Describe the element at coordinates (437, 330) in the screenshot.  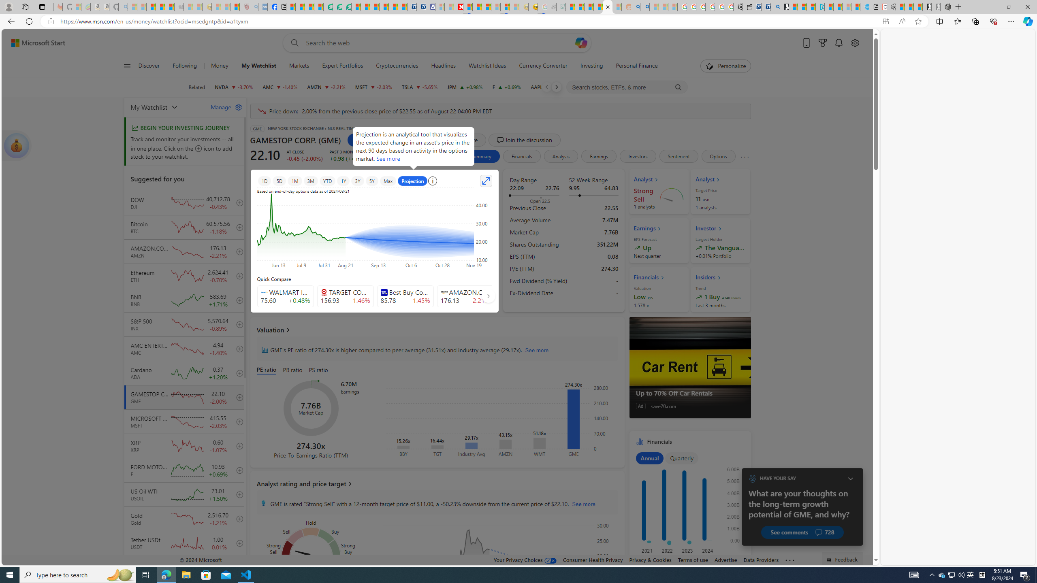
I see `Valuation` at that location.